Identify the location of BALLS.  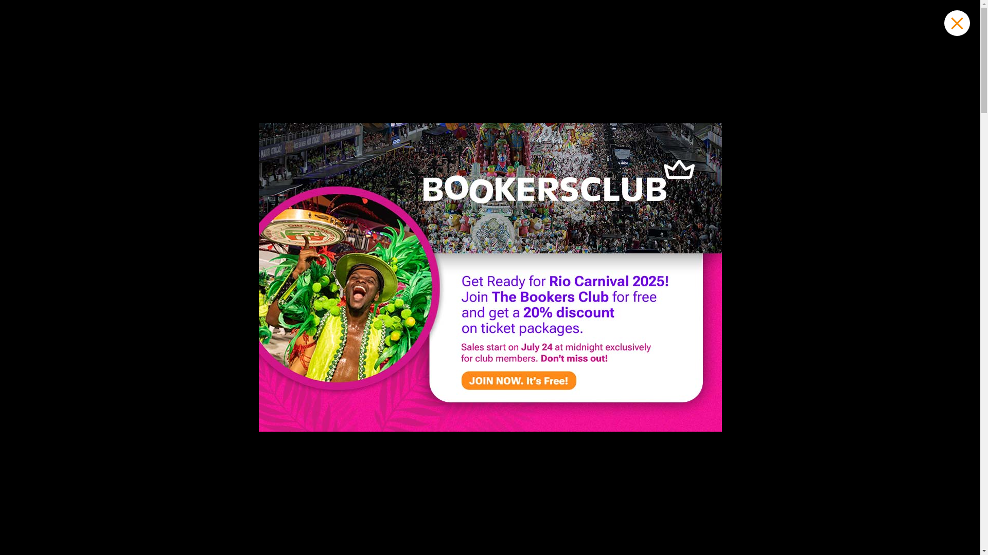
(395, 46).